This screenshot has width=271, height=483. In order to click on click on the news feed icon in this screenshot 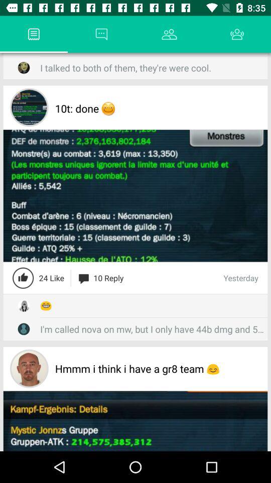, I will do `click(34, 34)`.